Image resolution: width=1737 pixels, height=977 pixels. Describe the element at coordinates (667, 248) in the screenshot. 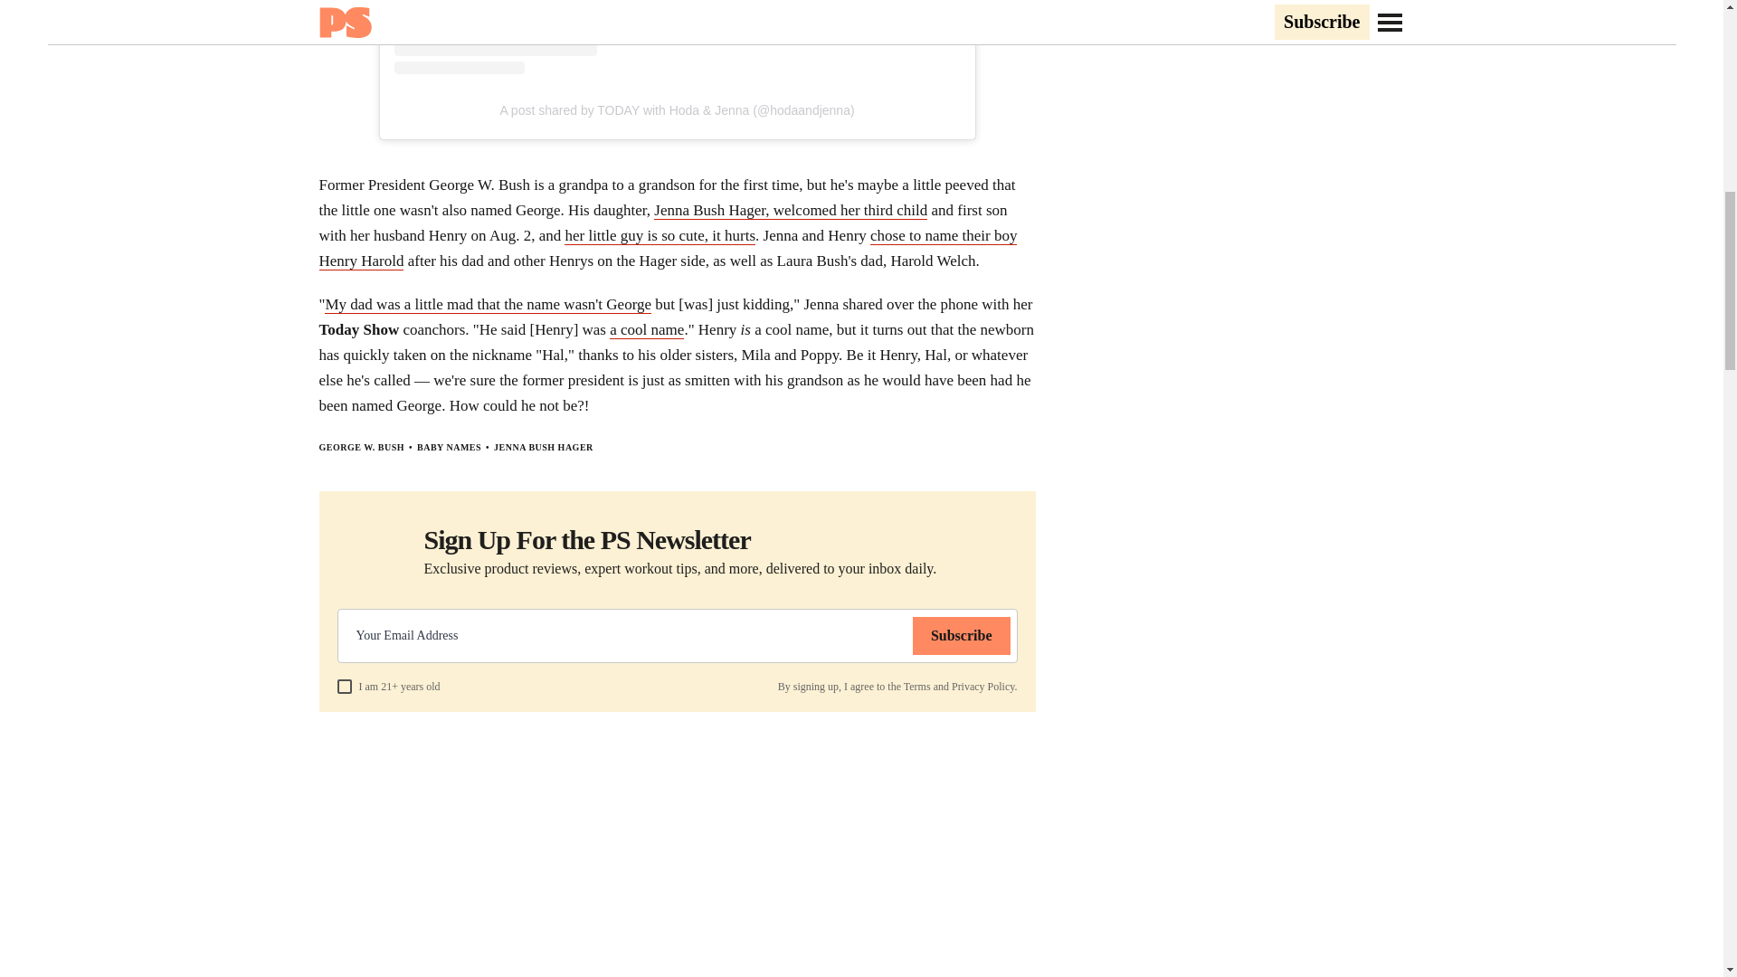

I see `chose to name their boy Henry Harold` at that location.